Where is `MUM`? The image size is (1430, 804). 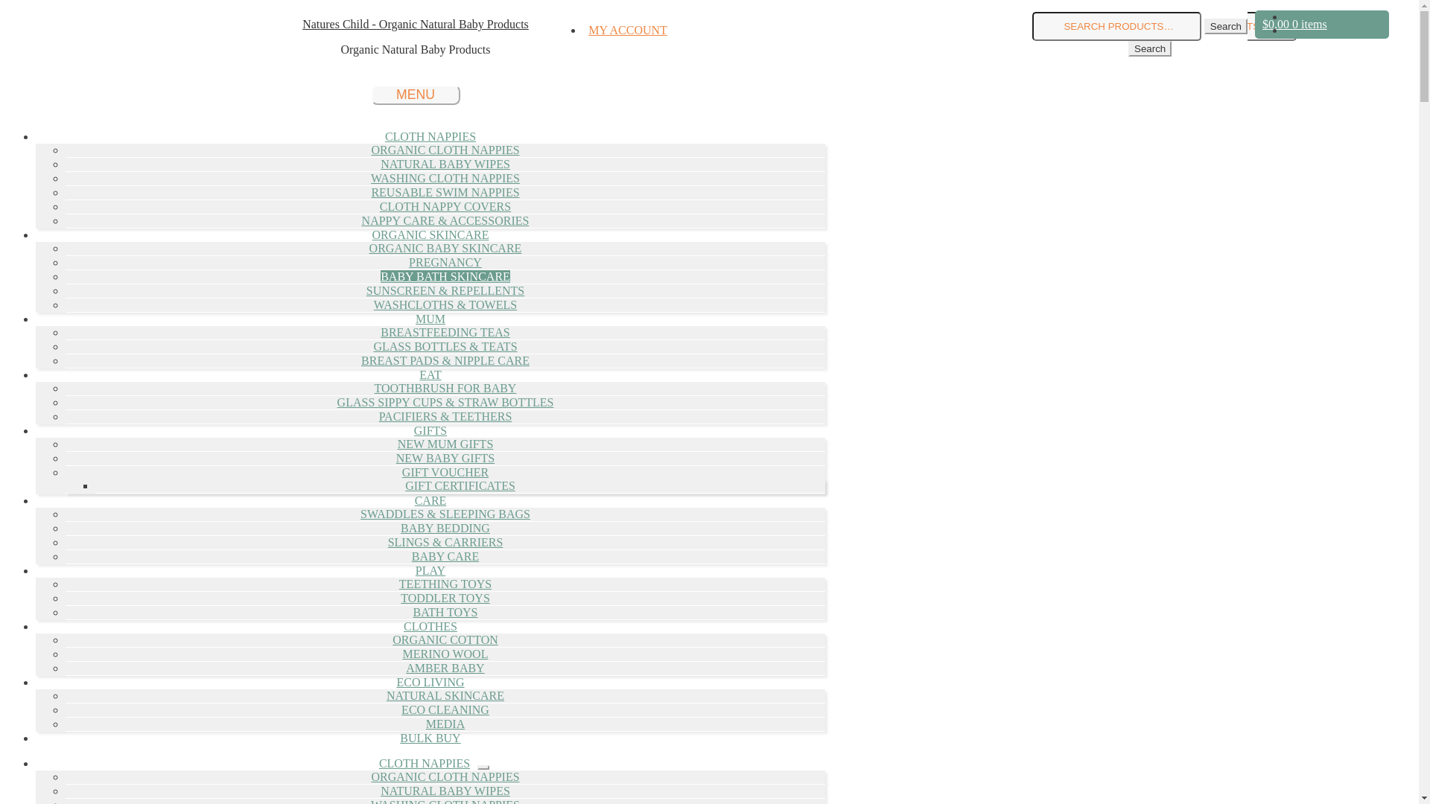 MUM is located at coordinates (430, 319).